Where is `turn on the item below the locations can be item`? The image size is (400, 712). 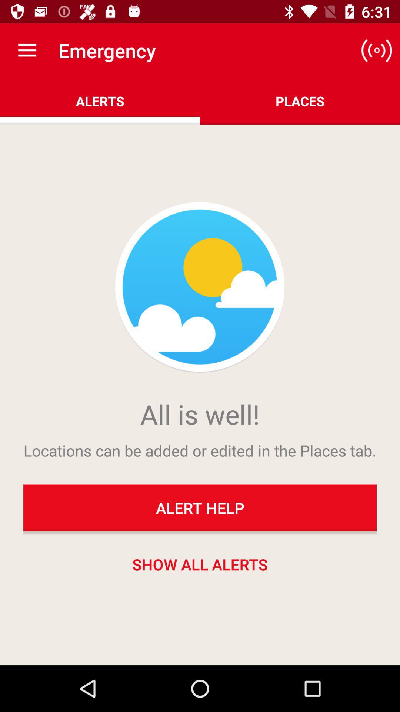
turn on the item below the locations can be item is located at coordinates (200, 508).